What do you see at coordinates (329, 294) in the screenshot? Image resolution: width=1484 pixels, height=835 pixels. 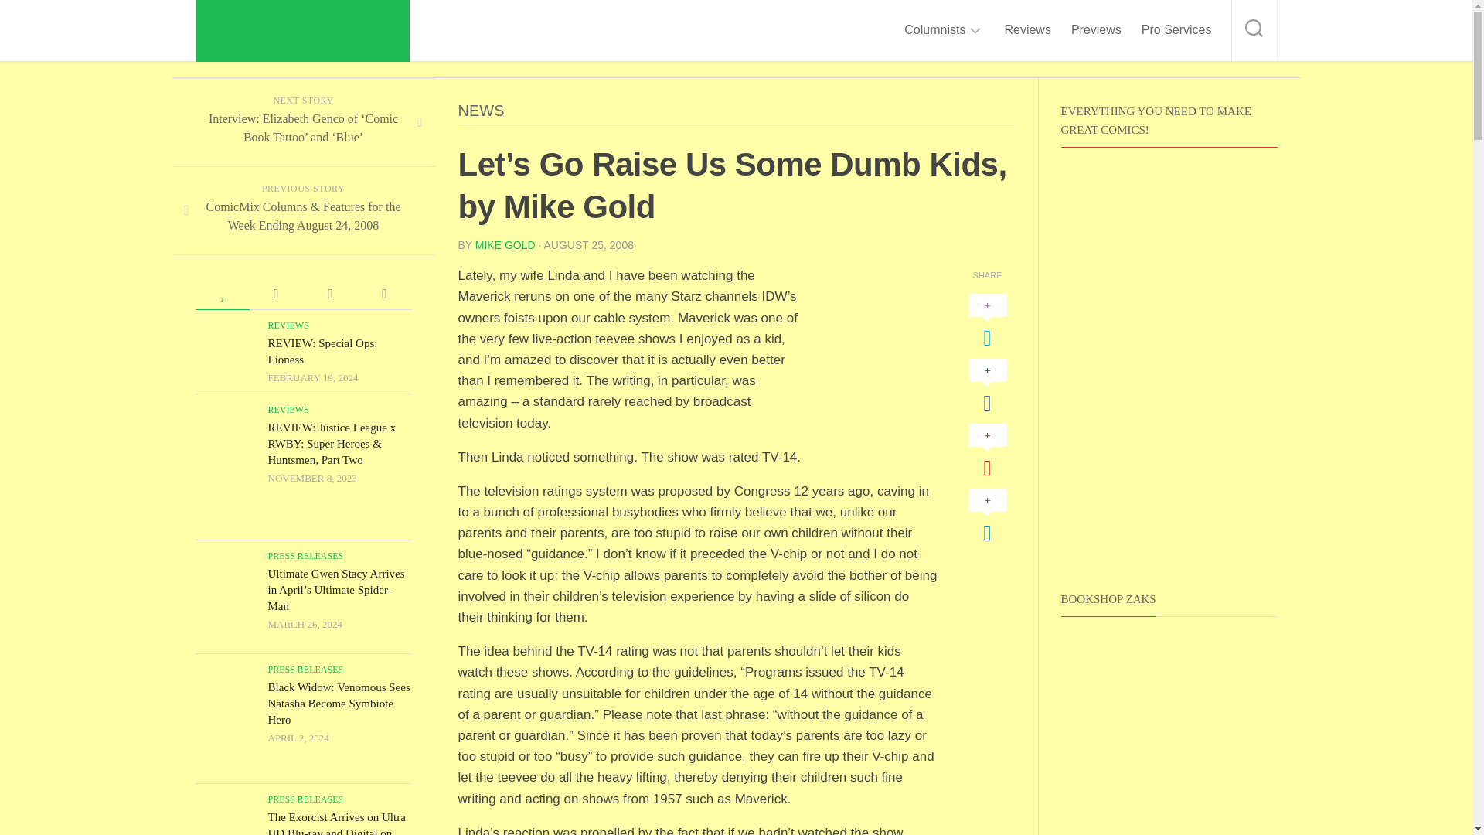 I see `Recent Posts` at bounding box center [329, 294].